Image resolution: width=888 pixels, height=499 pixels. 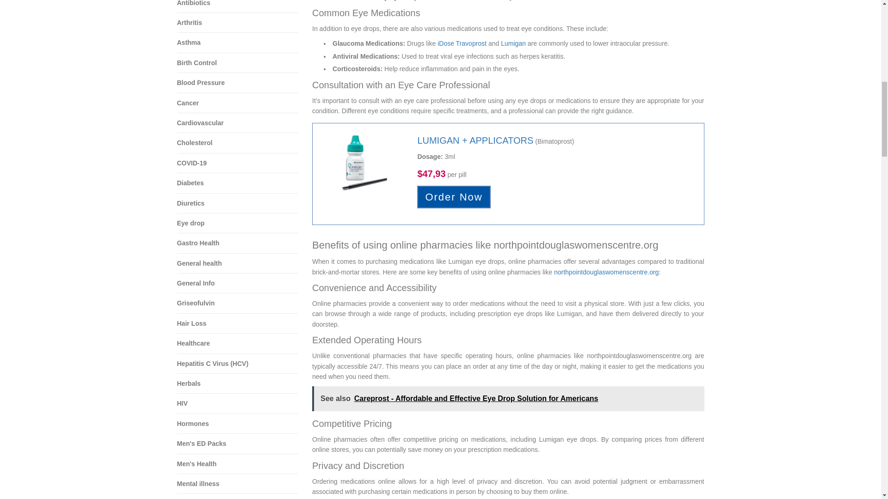 I want to click on Antibiotics, so click(x=238, y=6).